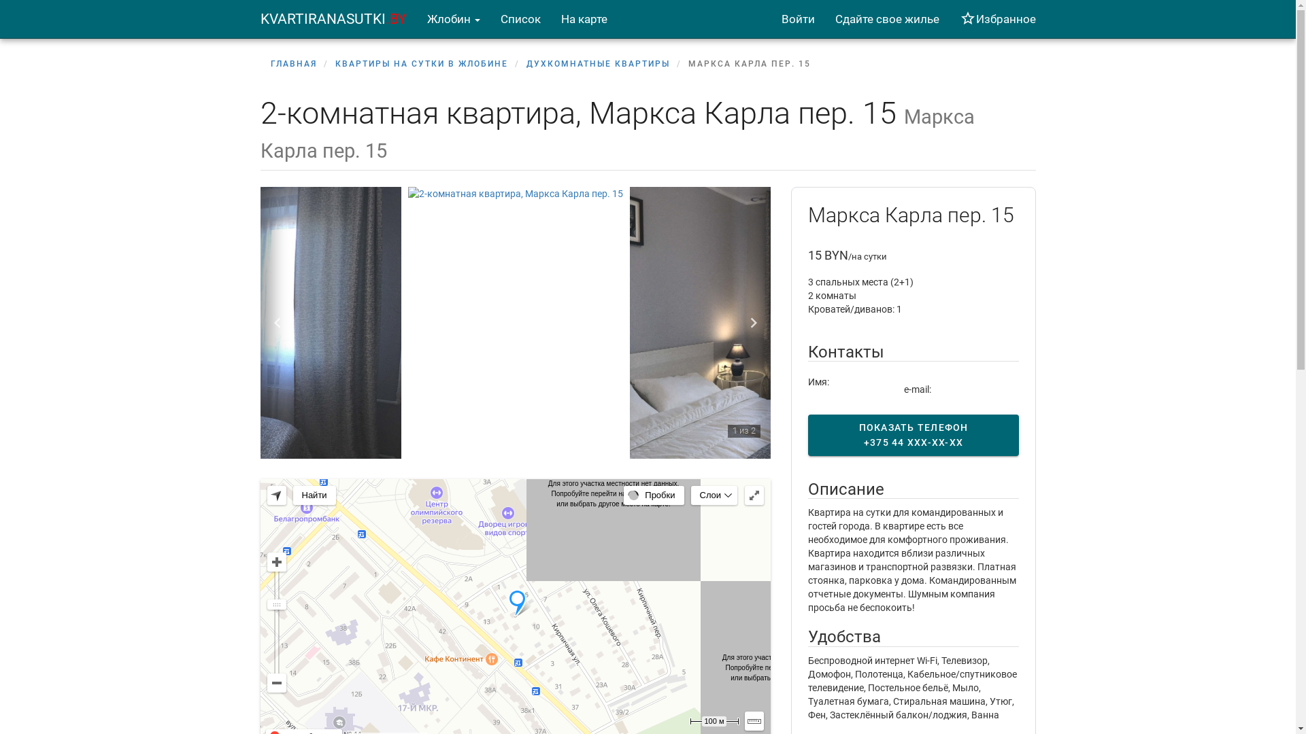  I want to click on Previous, so click(277, 323).